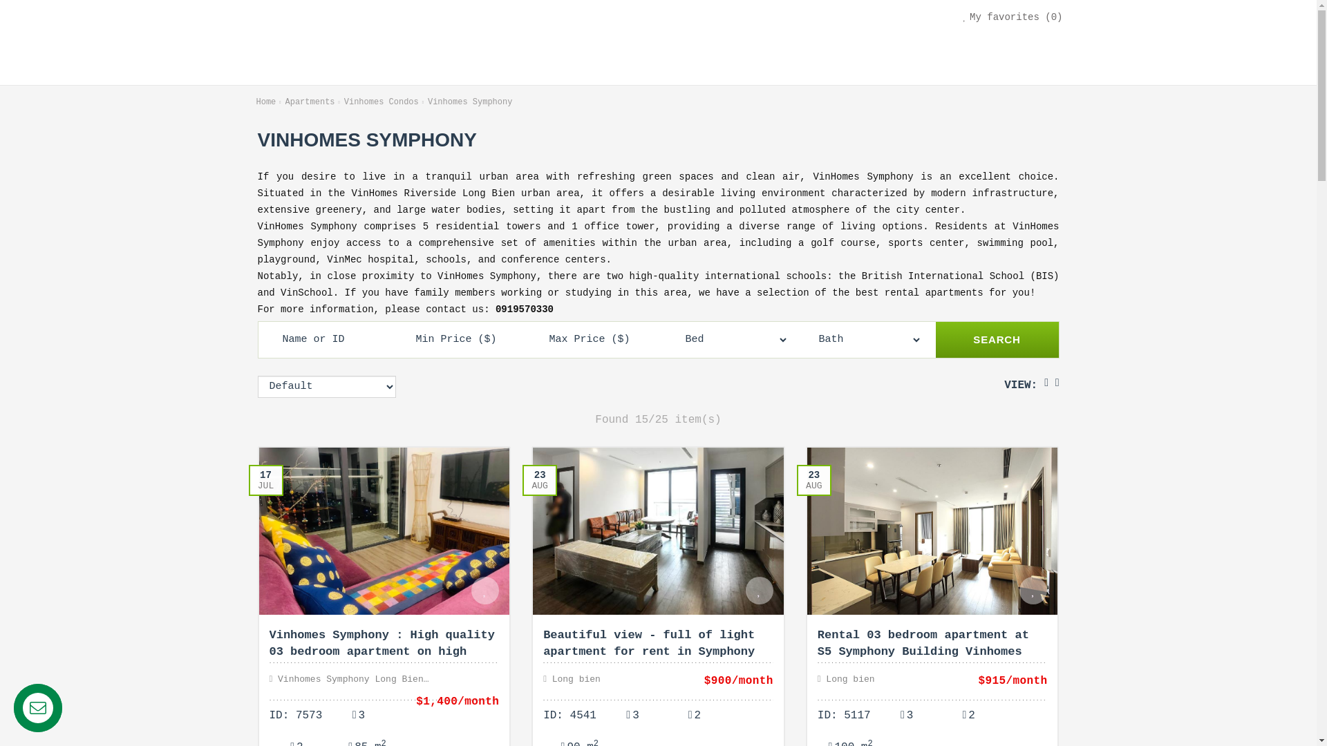  I want to click on Bathroom, so click(864, 340).